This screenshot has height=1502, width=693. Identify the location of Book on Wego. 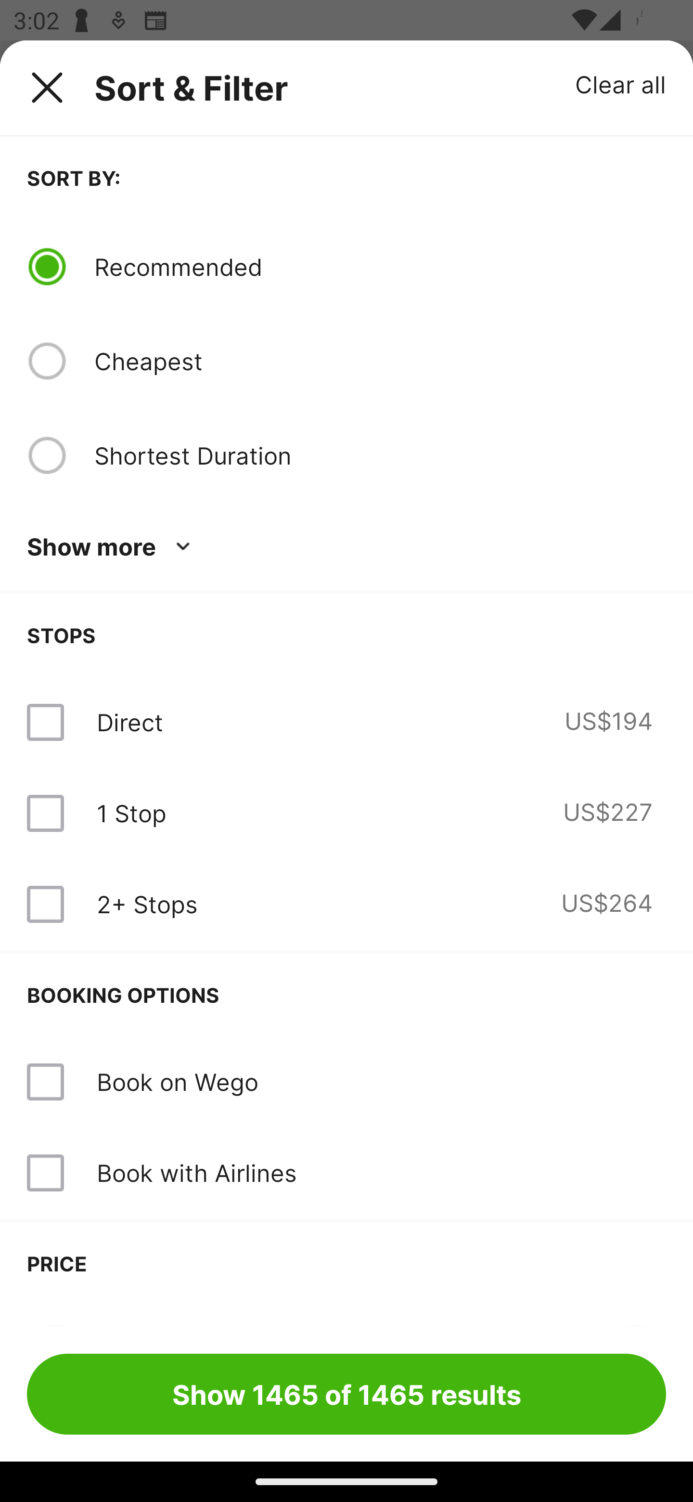
(177, 1081).